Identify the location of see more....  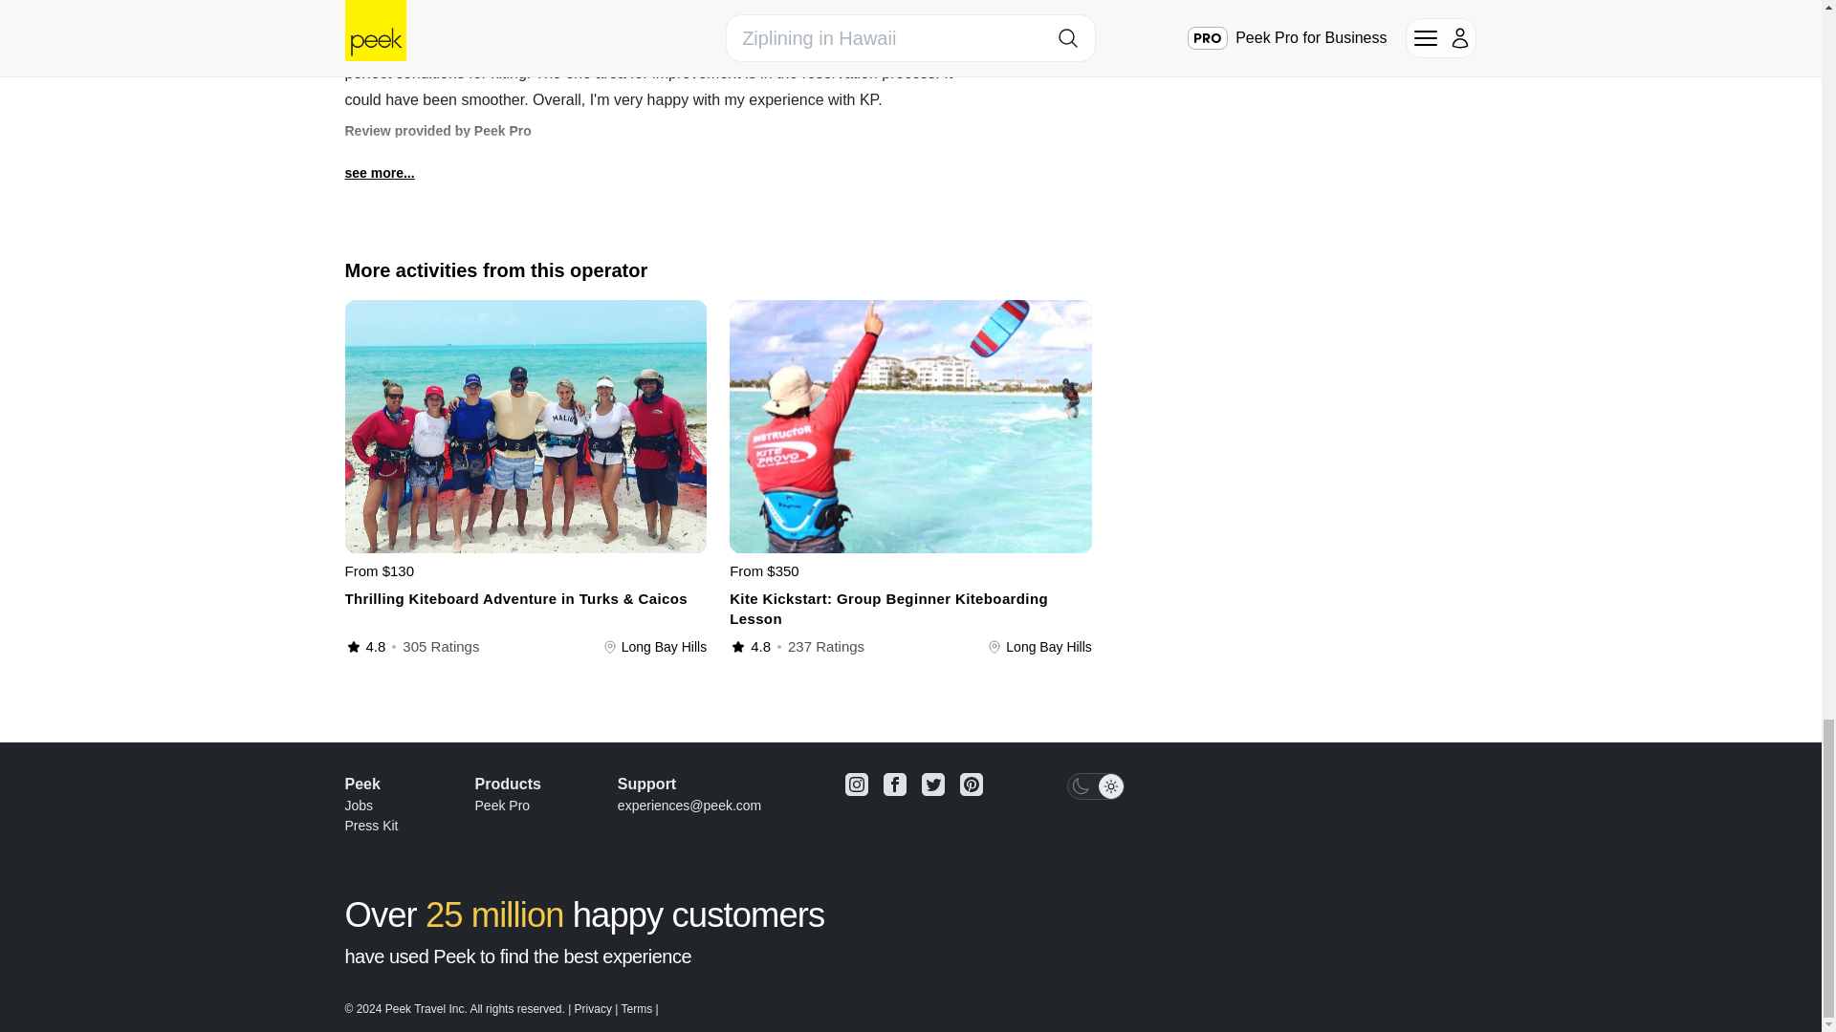
(379, 173).